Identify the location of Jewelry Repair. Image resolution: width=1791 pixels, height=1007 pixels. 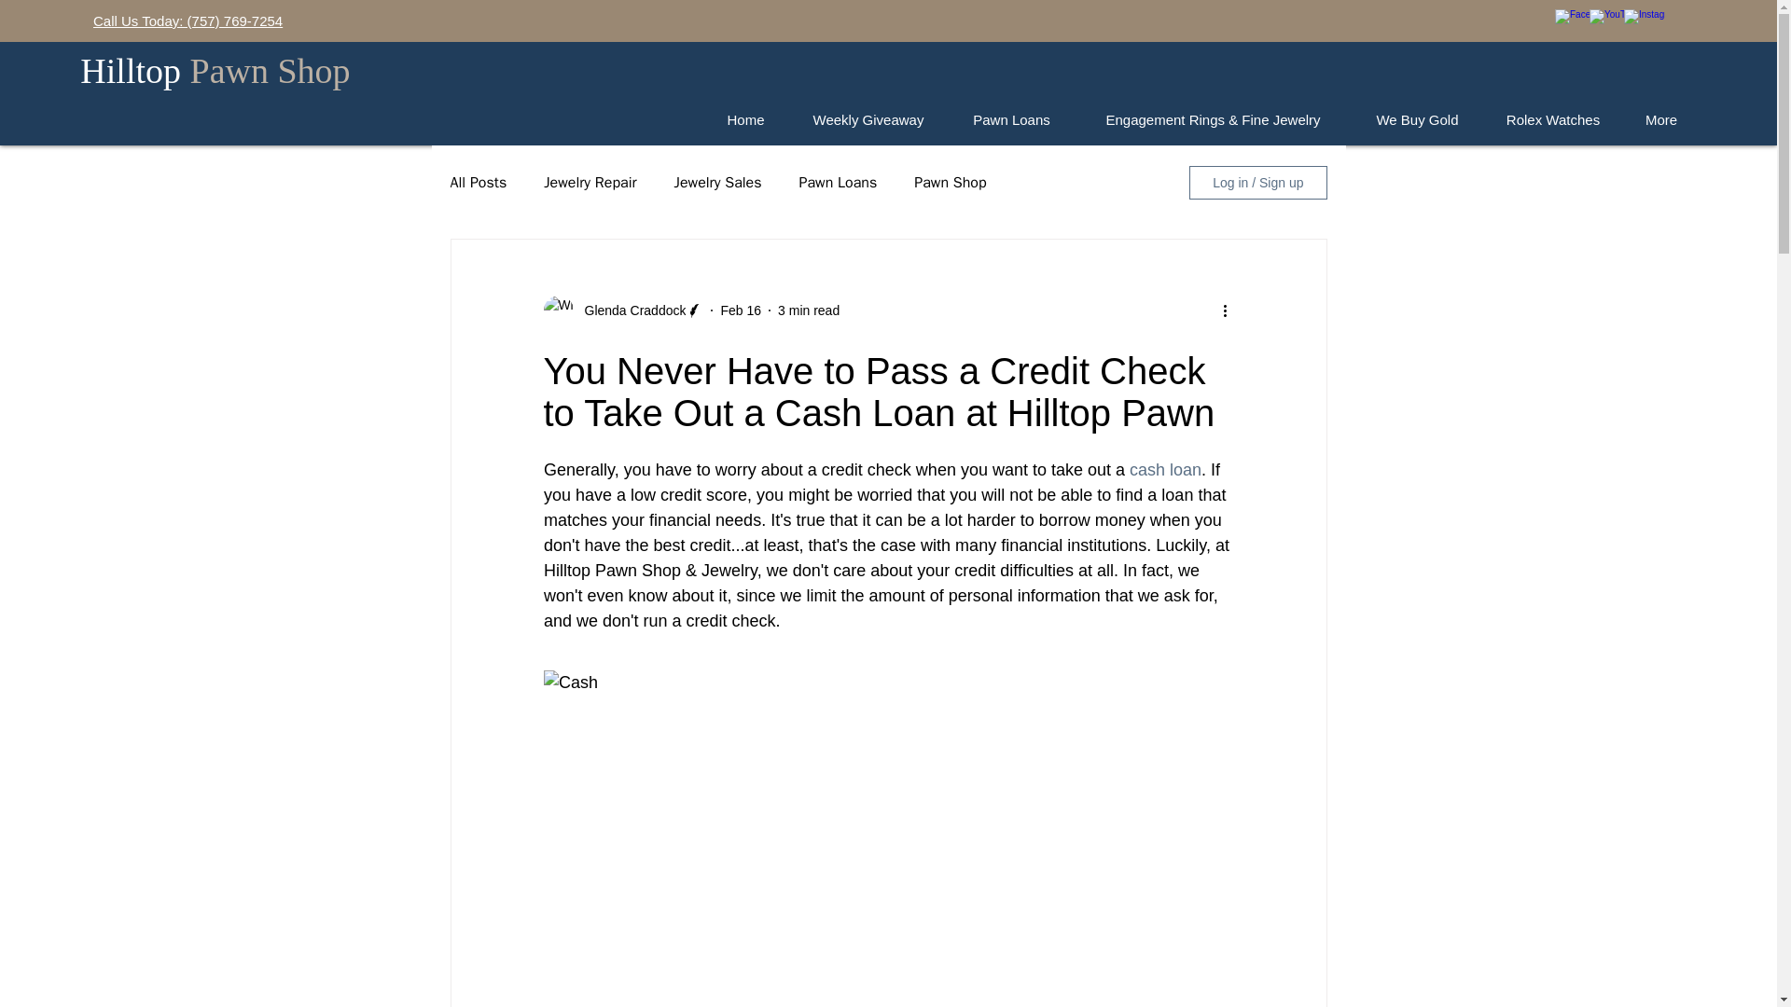
(590, 183).